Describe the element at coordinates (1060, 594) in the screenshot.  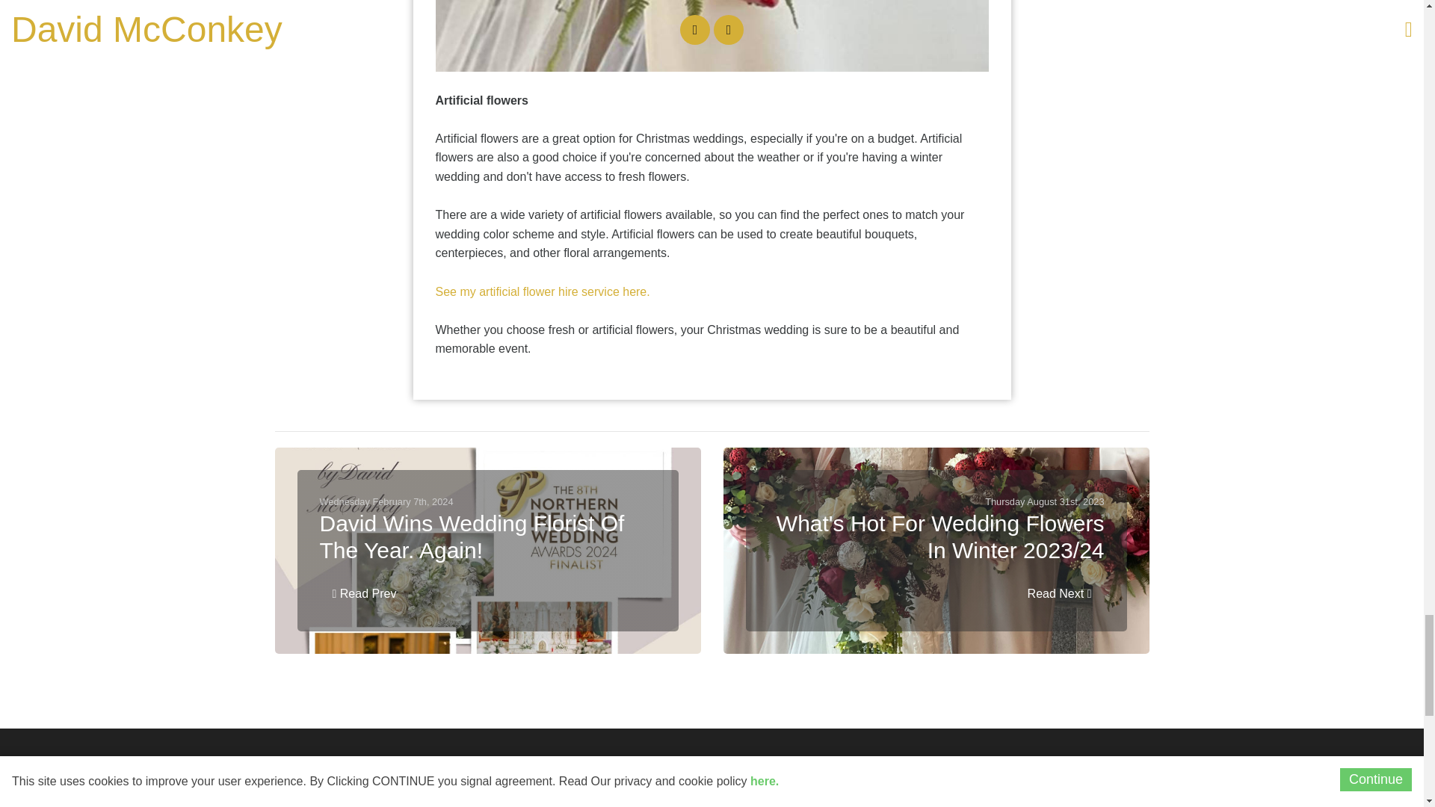
I see `Read Next` at that location.